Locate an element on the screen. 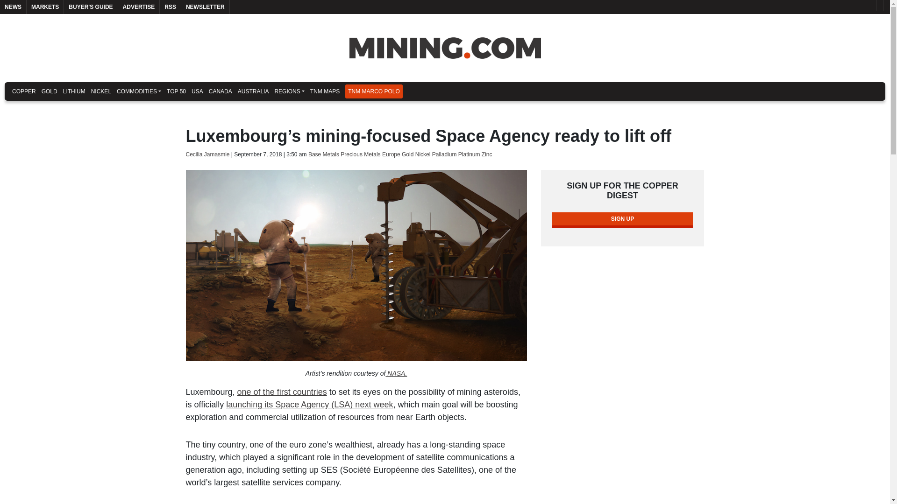 This screenshot has height=504, width=897. NICKEL is located at coordinates (101, 91).